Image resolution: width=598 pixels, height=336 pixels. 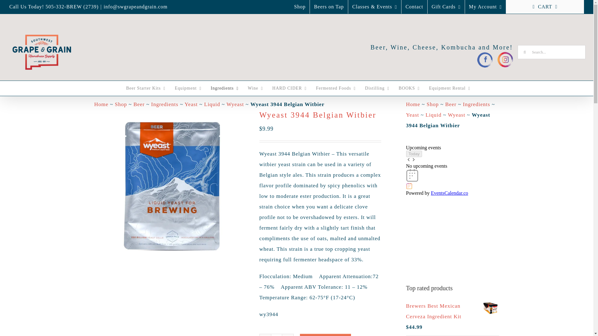 I want to click on Shop, so click(x=300, y=7).